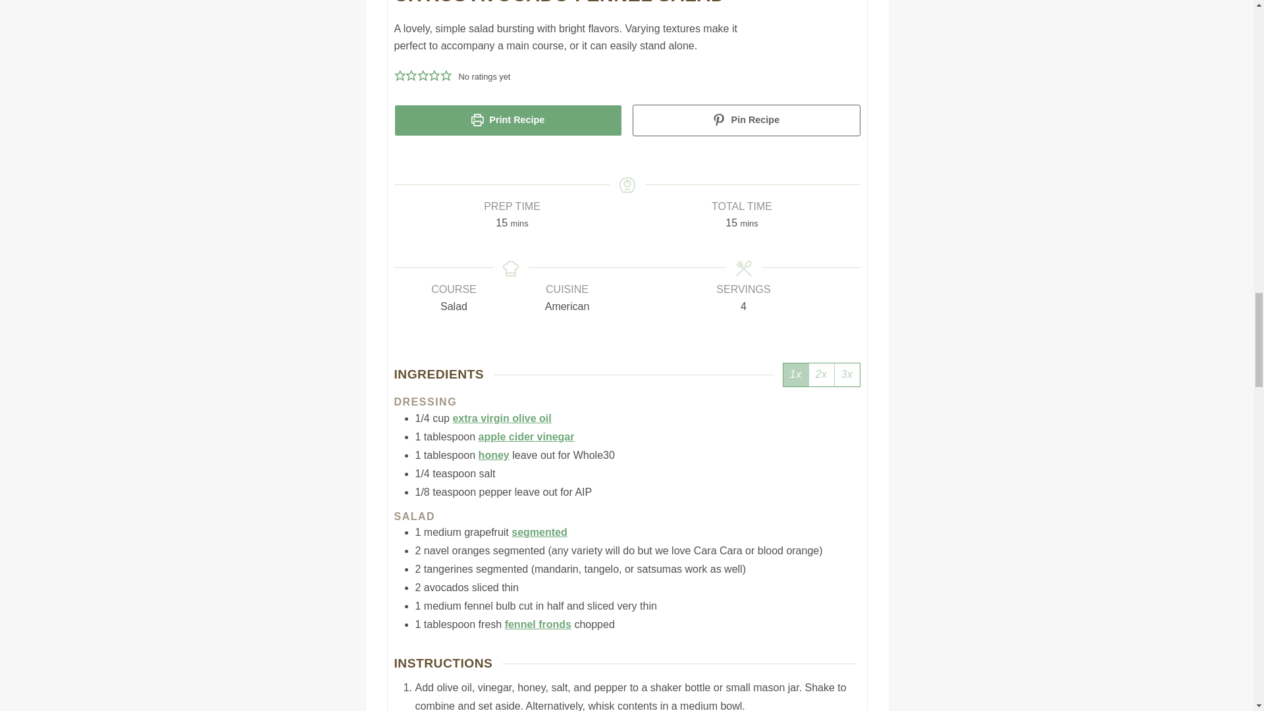  I want to click on Print Recipe, so click(507, 120).